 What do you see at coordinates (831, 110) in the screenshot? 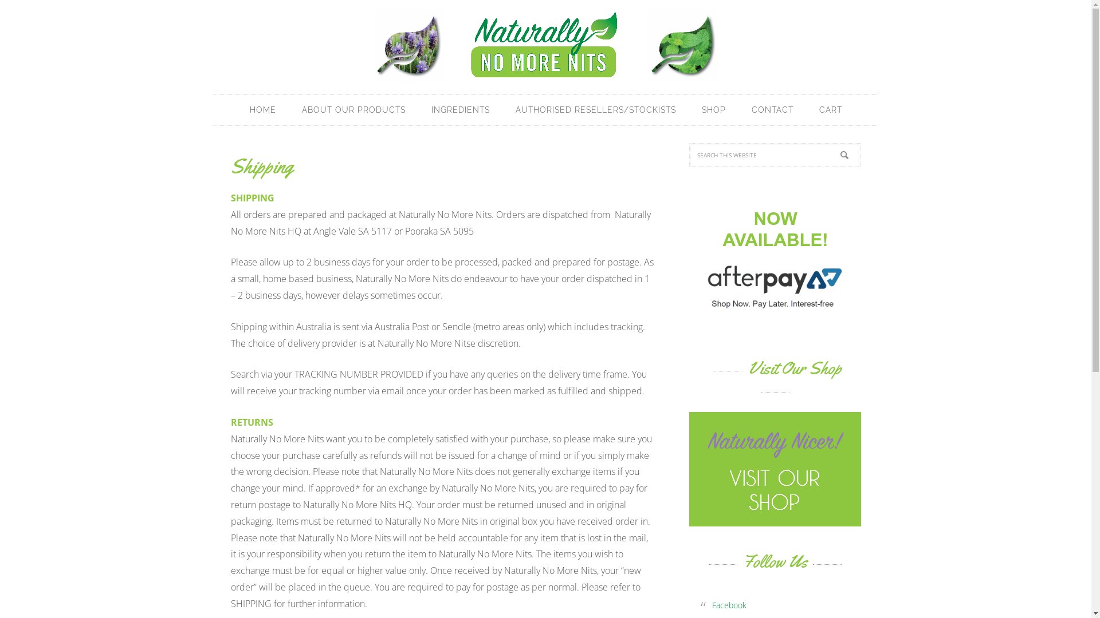
I see `CART` at bounding box center [831, 110].